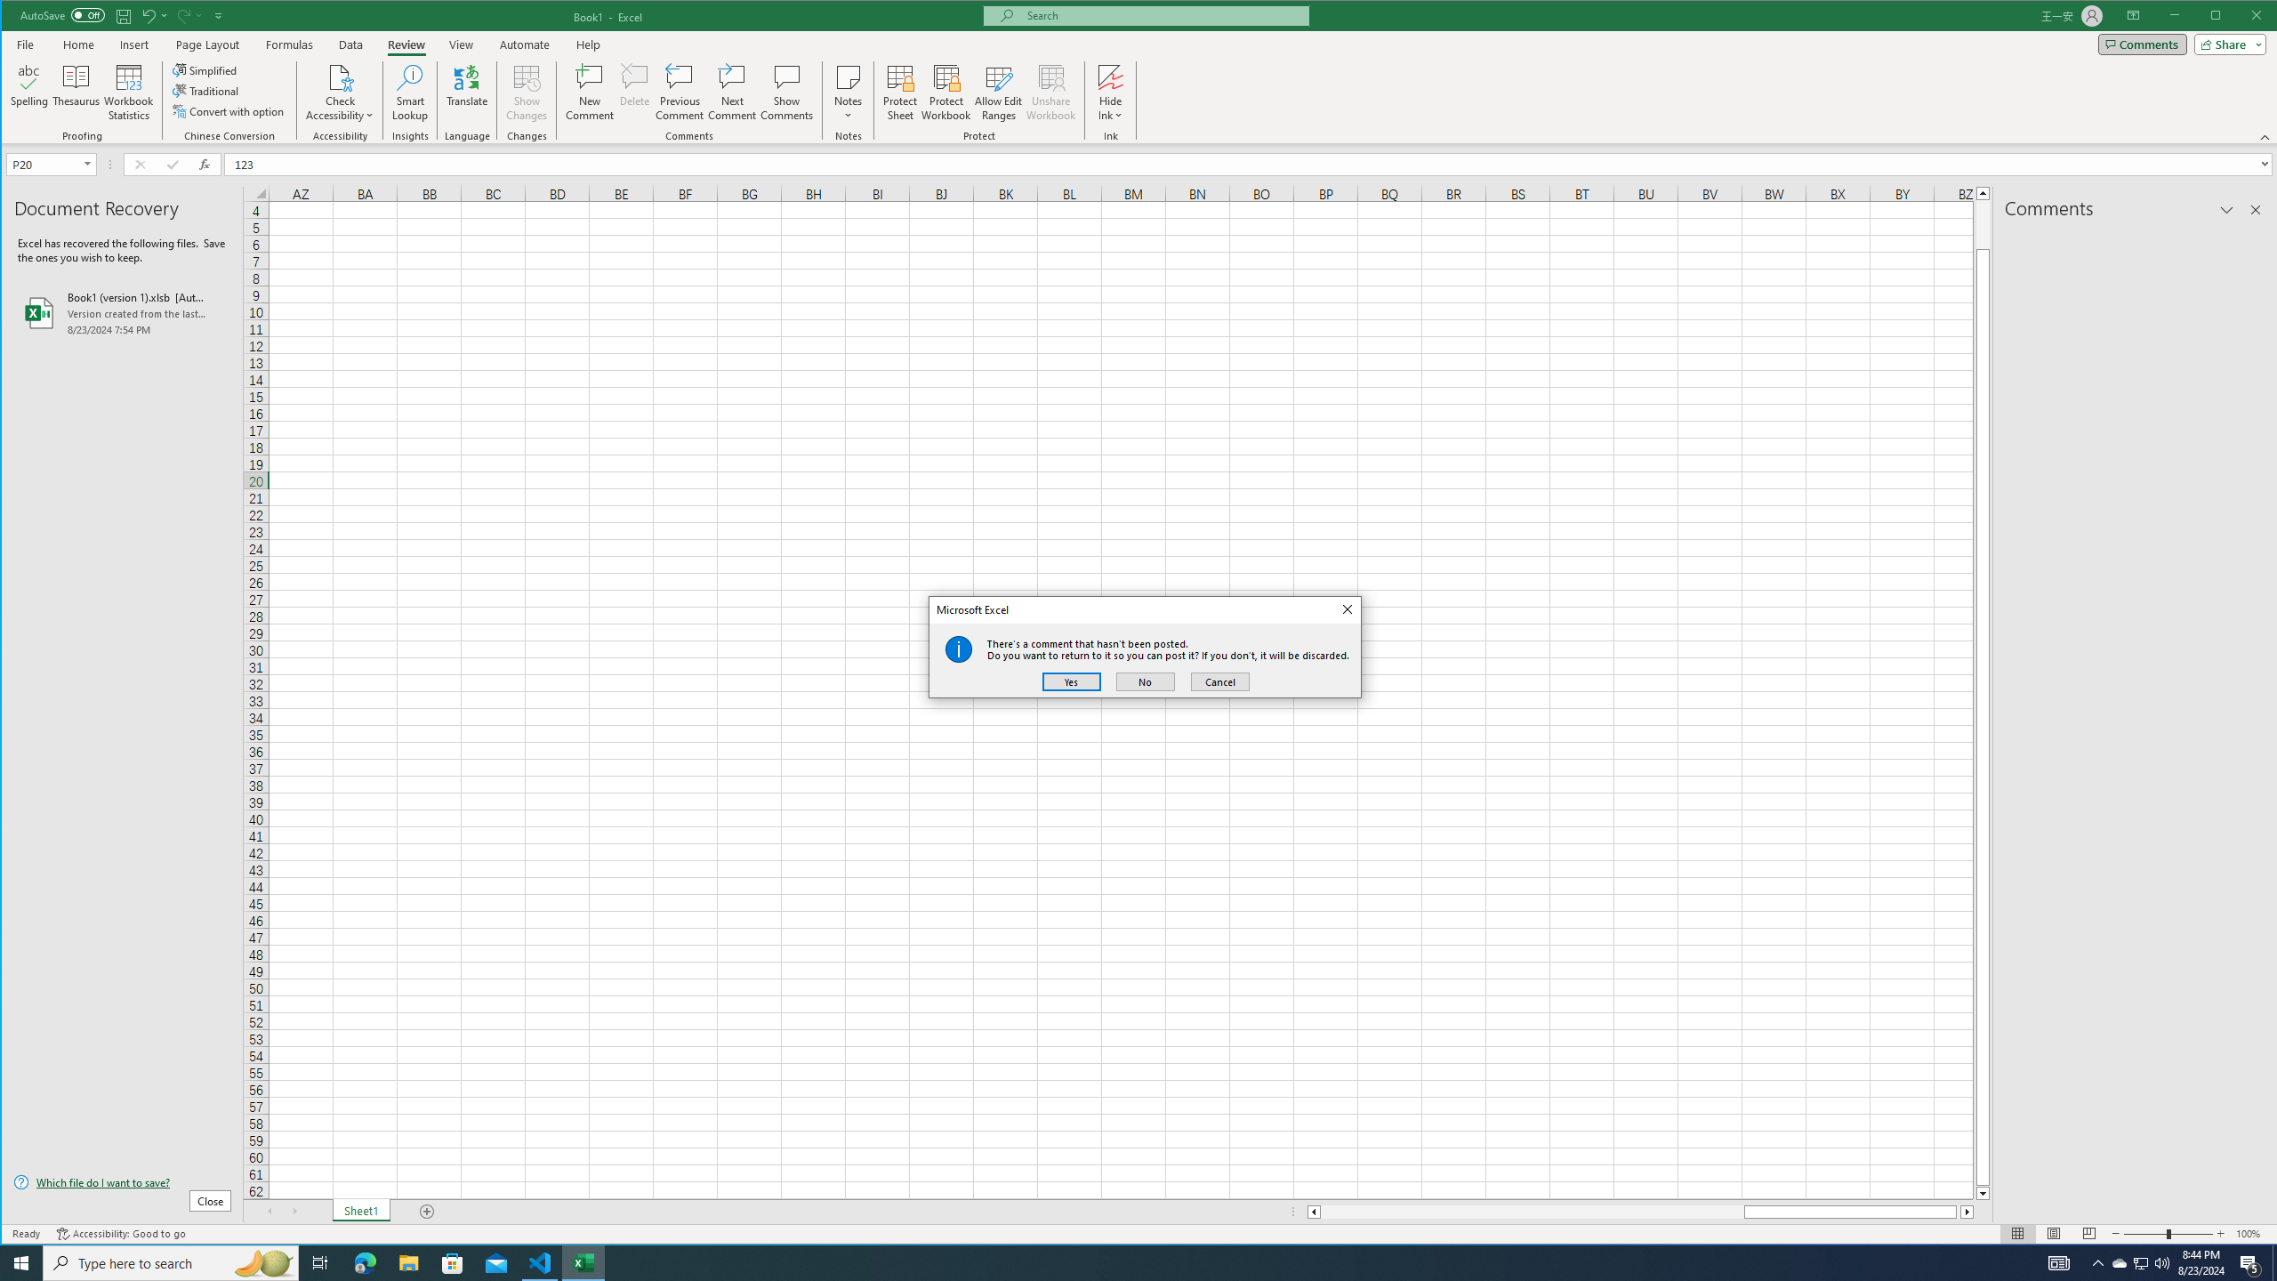 The image size is (2277, 1281). What do you see at coordinates (340, 77) in the screenshot?
I see `Check Accessibility` at bounding box center [340, 77].